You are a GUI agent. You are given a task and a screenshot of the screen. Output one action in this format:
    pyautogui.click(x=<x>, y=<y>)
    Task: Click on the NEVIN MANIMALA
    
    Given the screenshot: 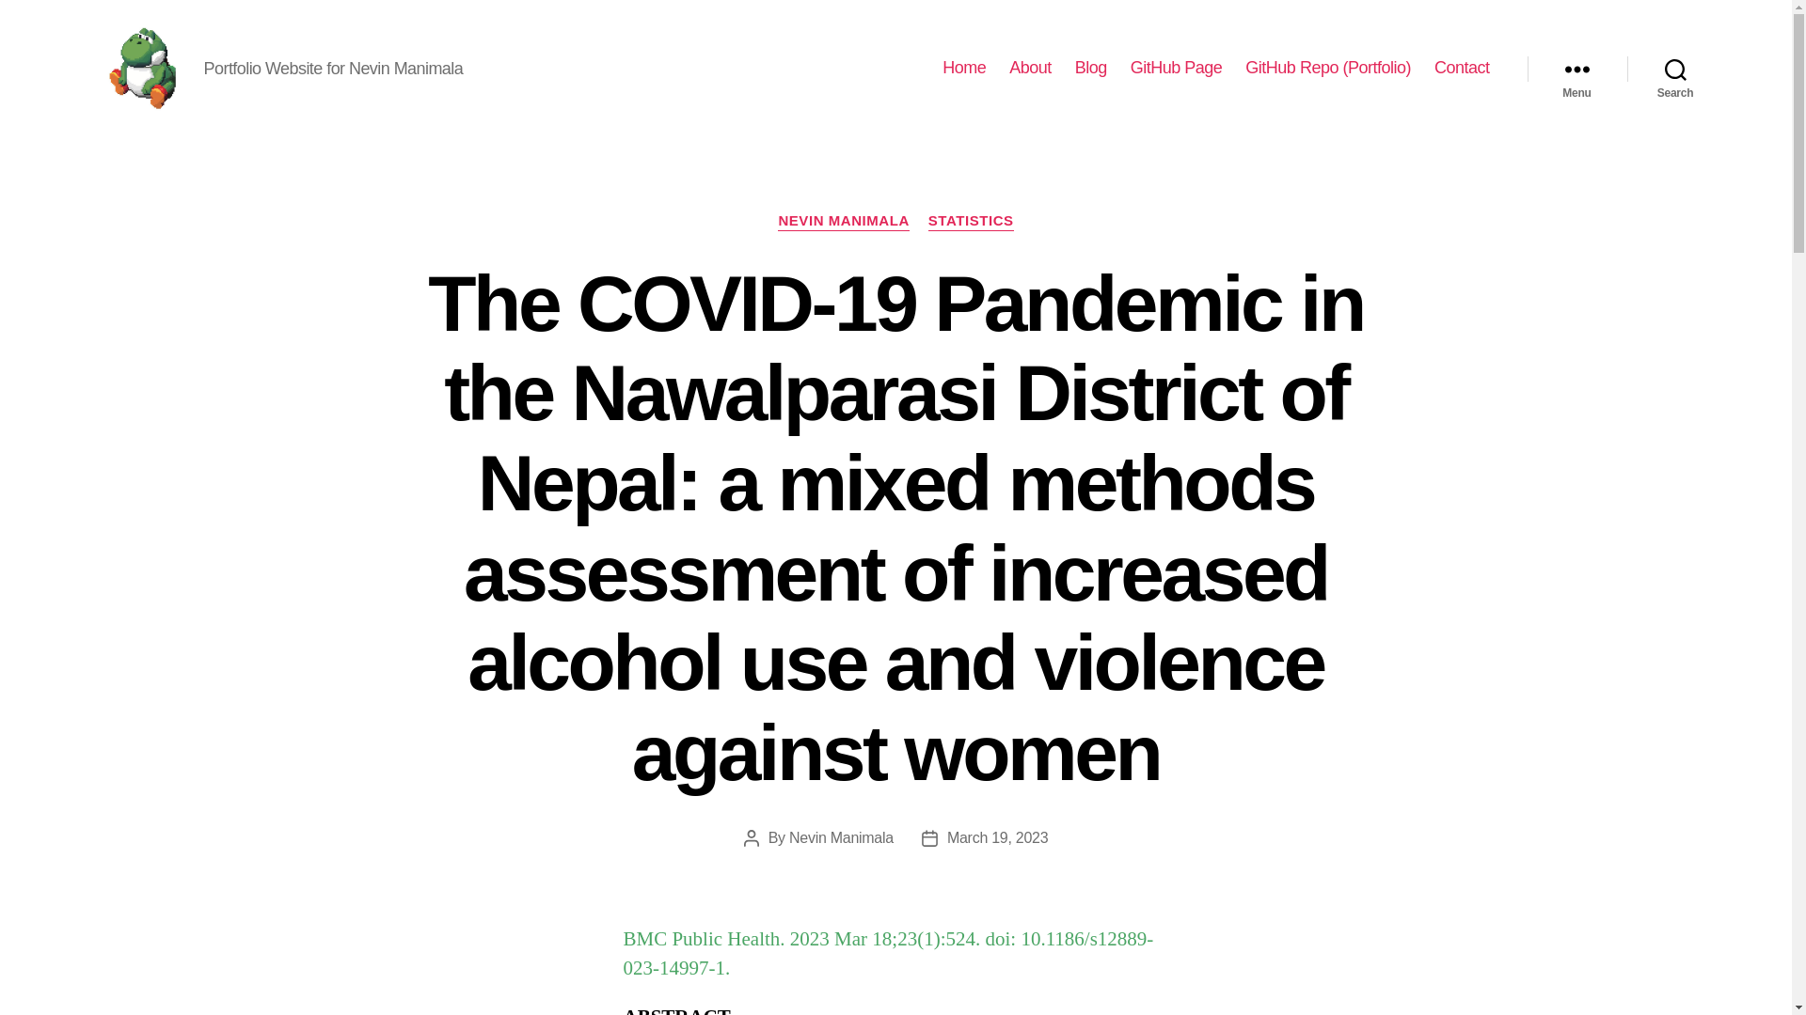 What is the action you would take?
    pyautogui.click(x=843, y=222)
    